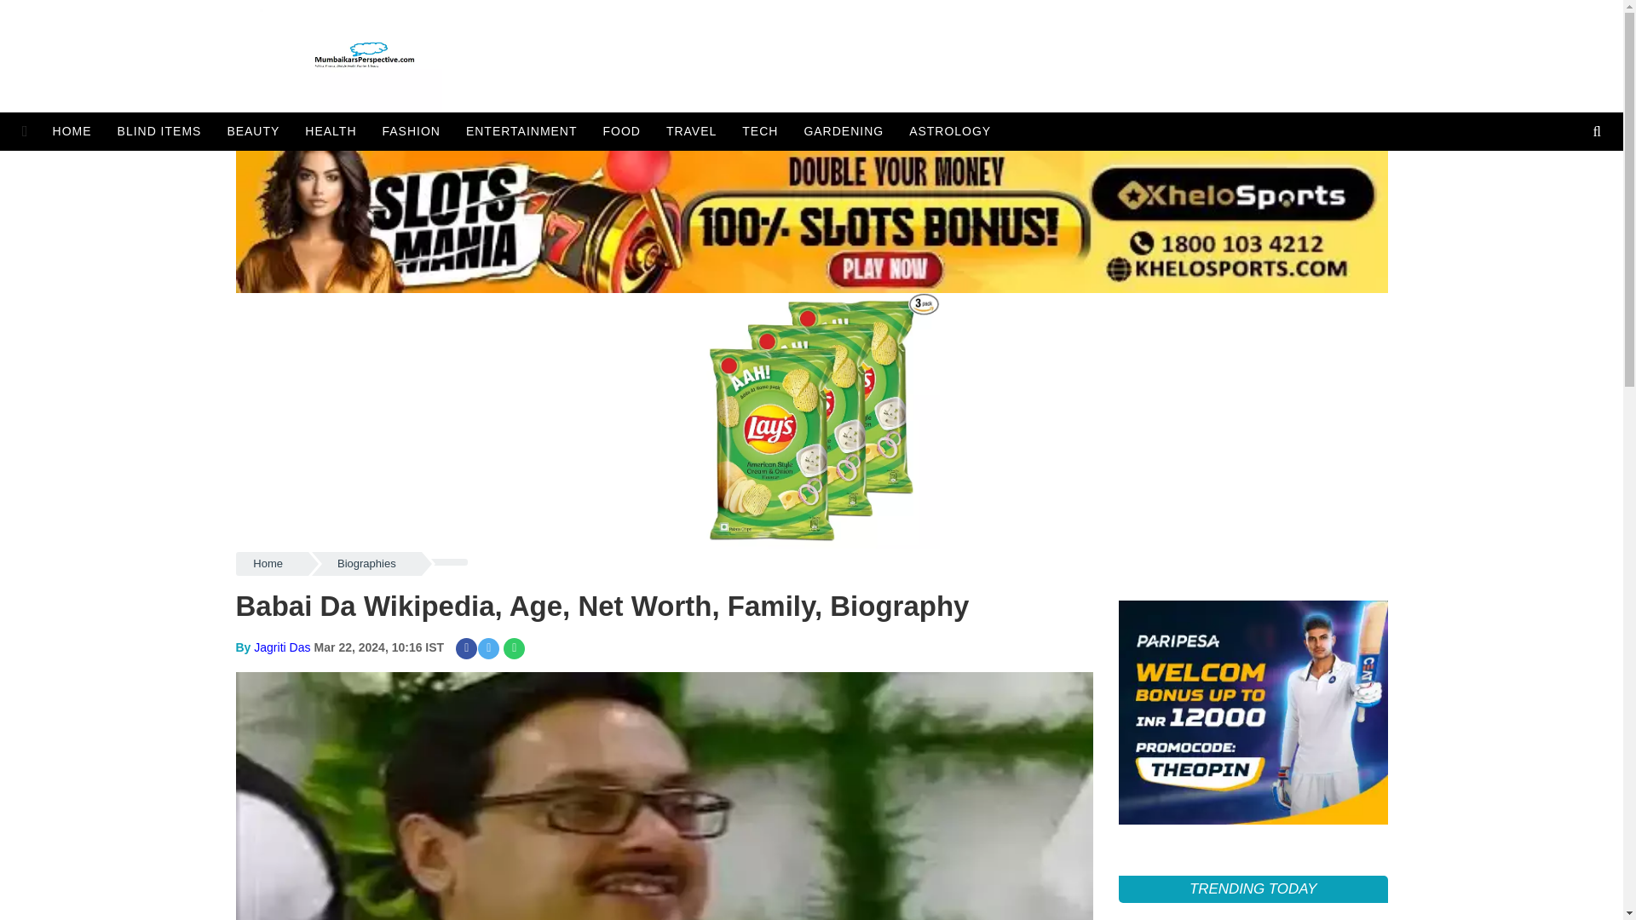 This screenshot has width=1636, height=920. What do you see at coordinates (622, 131) in the screenshot?
I see `FOOD` at bounding box center [622, 131].